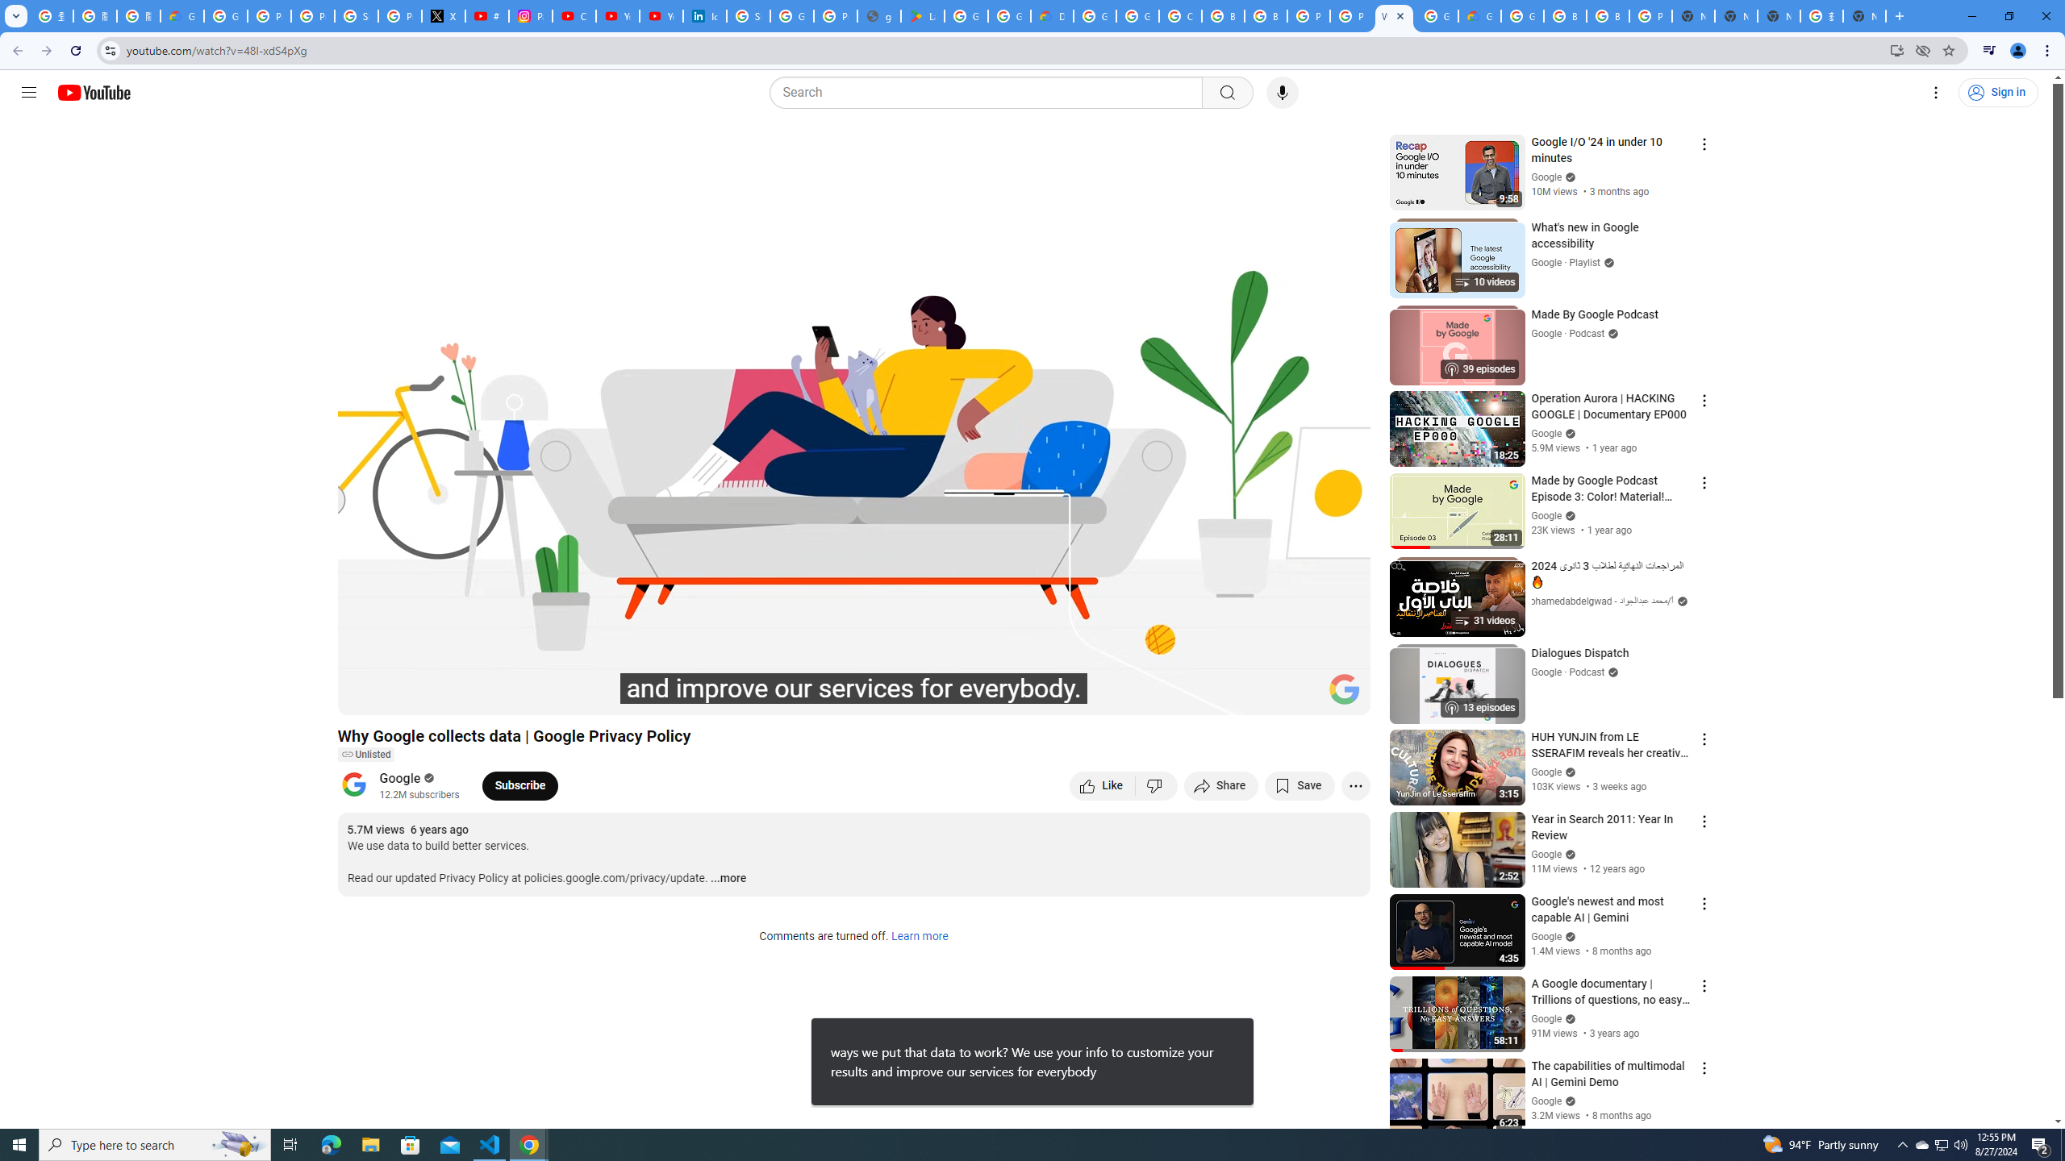  I want to click on Browse Chrome as a guest - Computer - Google Chrome Help, so click(1266, 16).